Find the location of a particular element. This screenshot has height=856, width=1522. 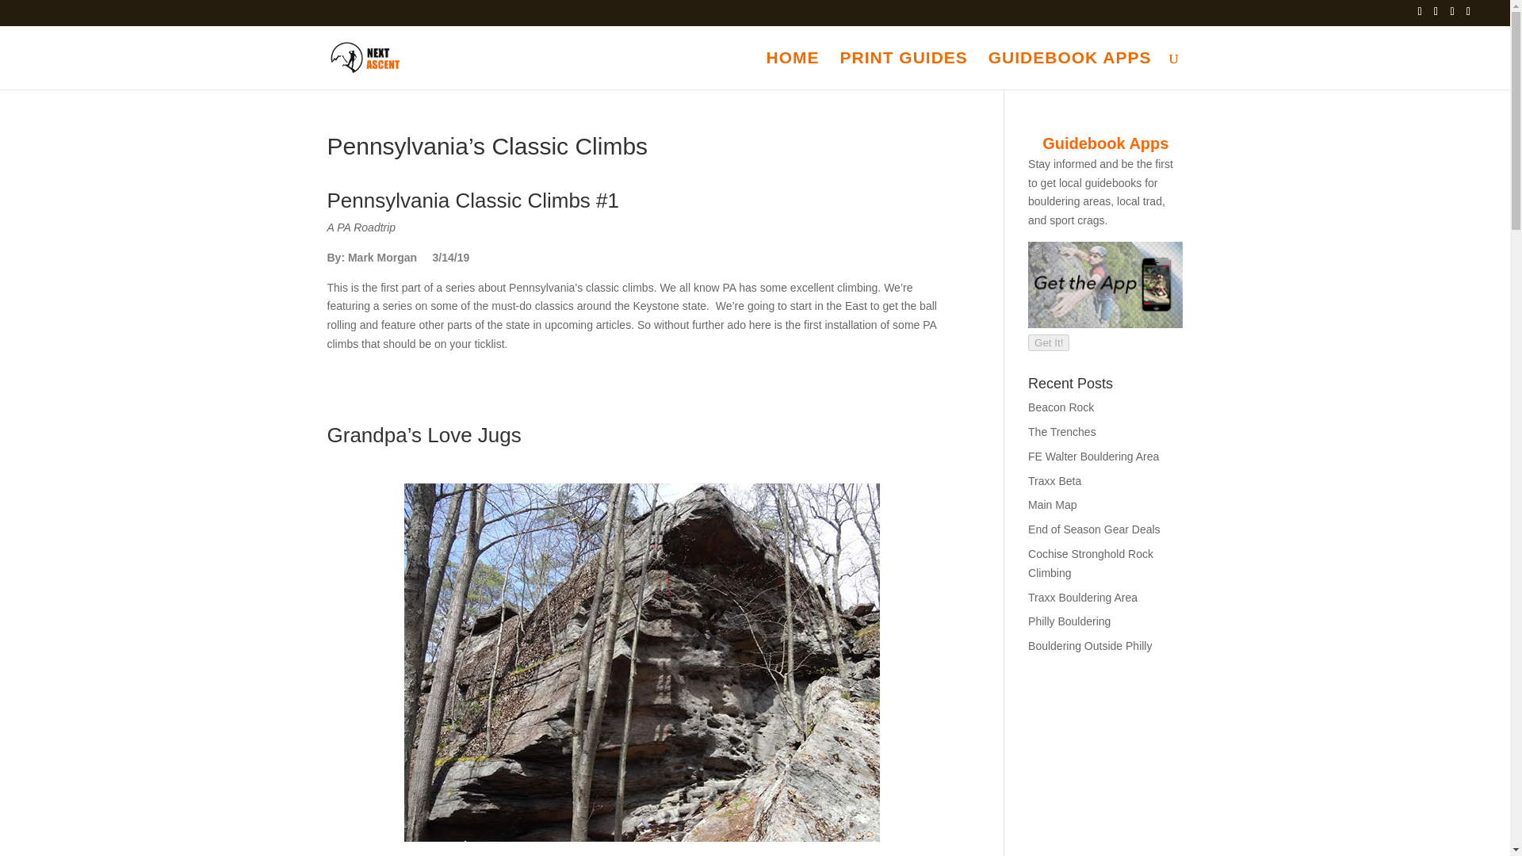

Philly Bouldering is located at coordinates (1069, 621).